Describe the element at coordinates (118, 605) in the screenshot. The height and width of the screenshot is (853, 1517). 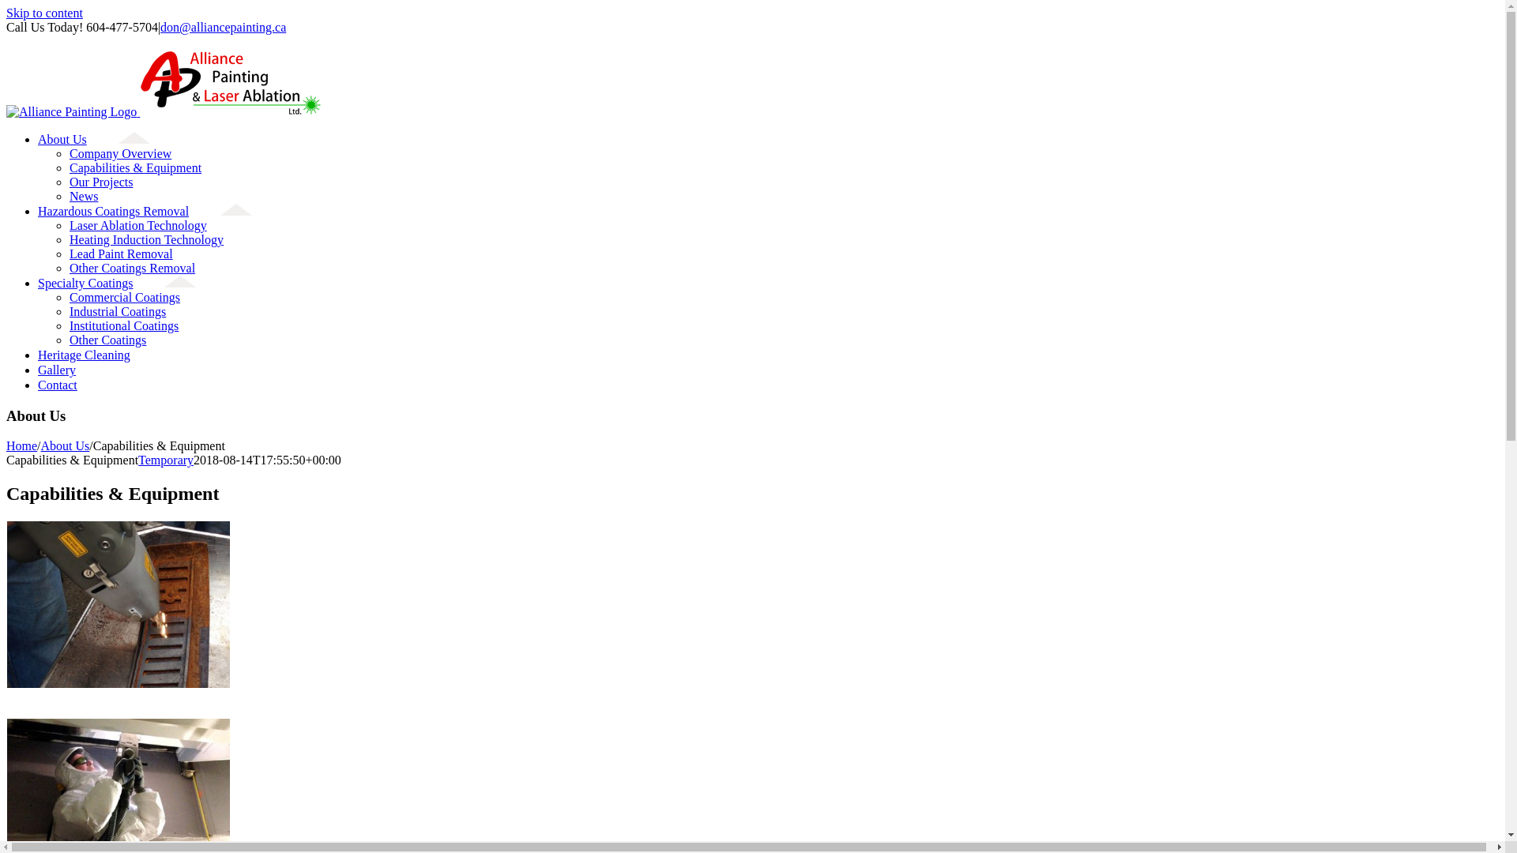
I see `Capabilities` at that location.